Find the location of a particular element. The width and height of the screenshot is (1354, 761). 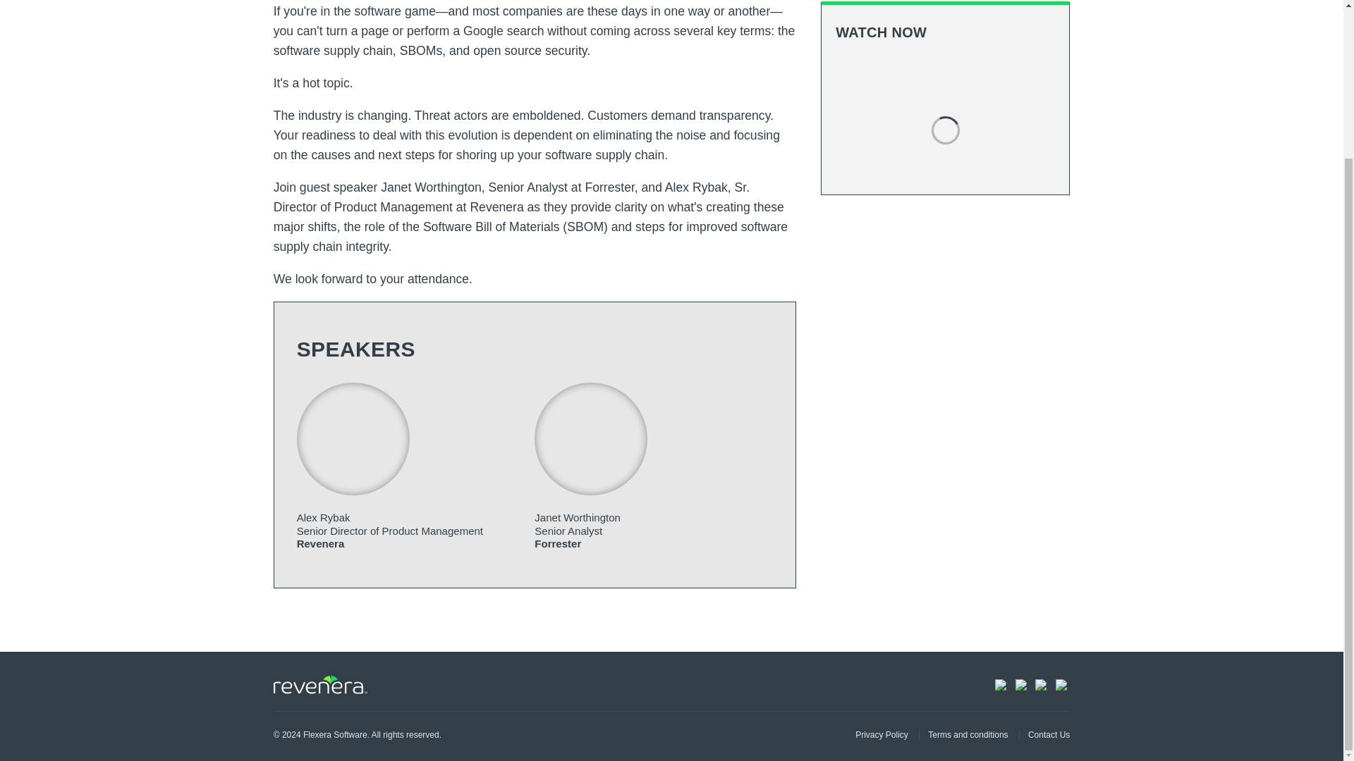

Watch Now is located at coordinates (945, 73).